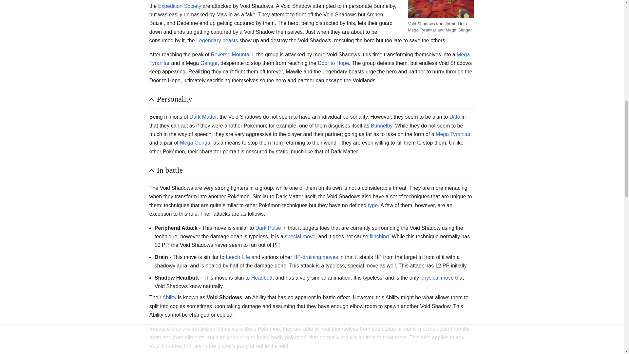 This screenshot has height=354, width=629. Describe the element at coordinates (463, 54) in the screenshot. I see `Mega` at that location.